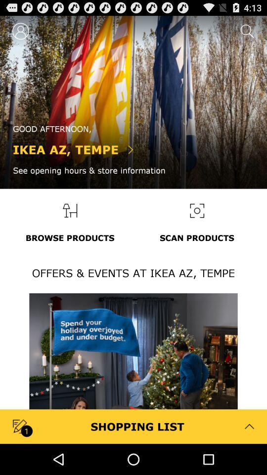  Describe the element at coordinates (246, 31) in the screenshot. I see `click on the search icon` at that location.